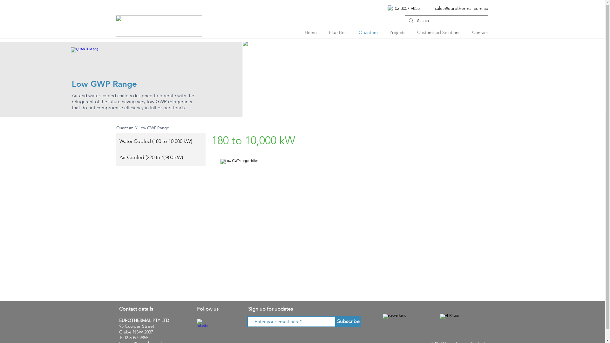  What do you see at coordinates (481, 32) in the screenshot?
I see `Contact` at bounding box center [481, 32].